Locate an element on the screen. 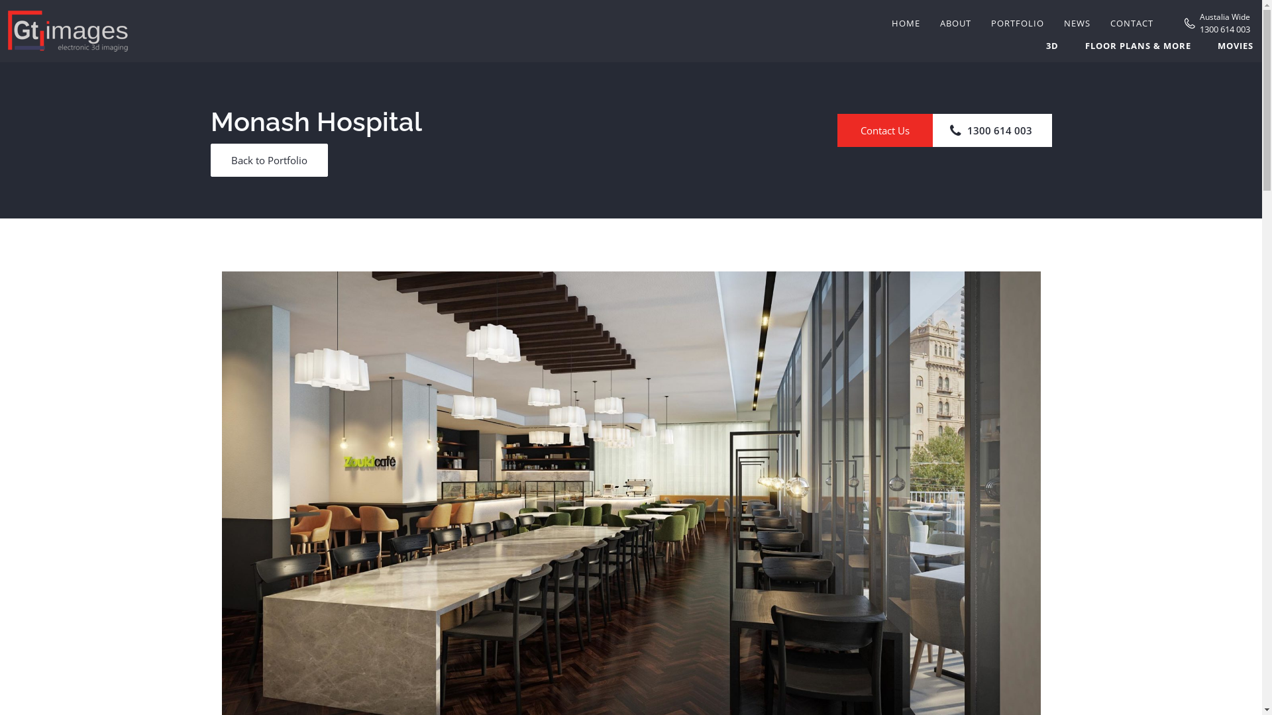 This screenshot has height=715, width=1272. Back to Portfolio is located at coordinates (269, 160).